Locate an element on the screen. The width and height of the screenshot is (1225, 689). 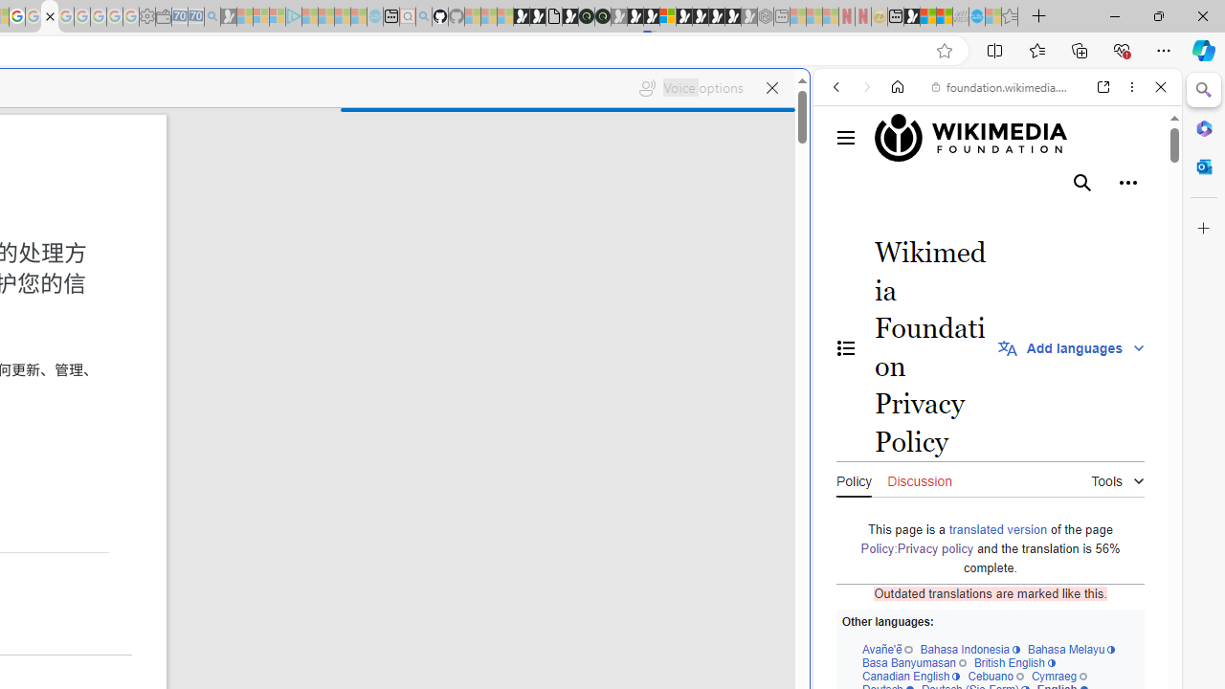
Search Filter, VIDEOS is located at coordinates (963, 218).